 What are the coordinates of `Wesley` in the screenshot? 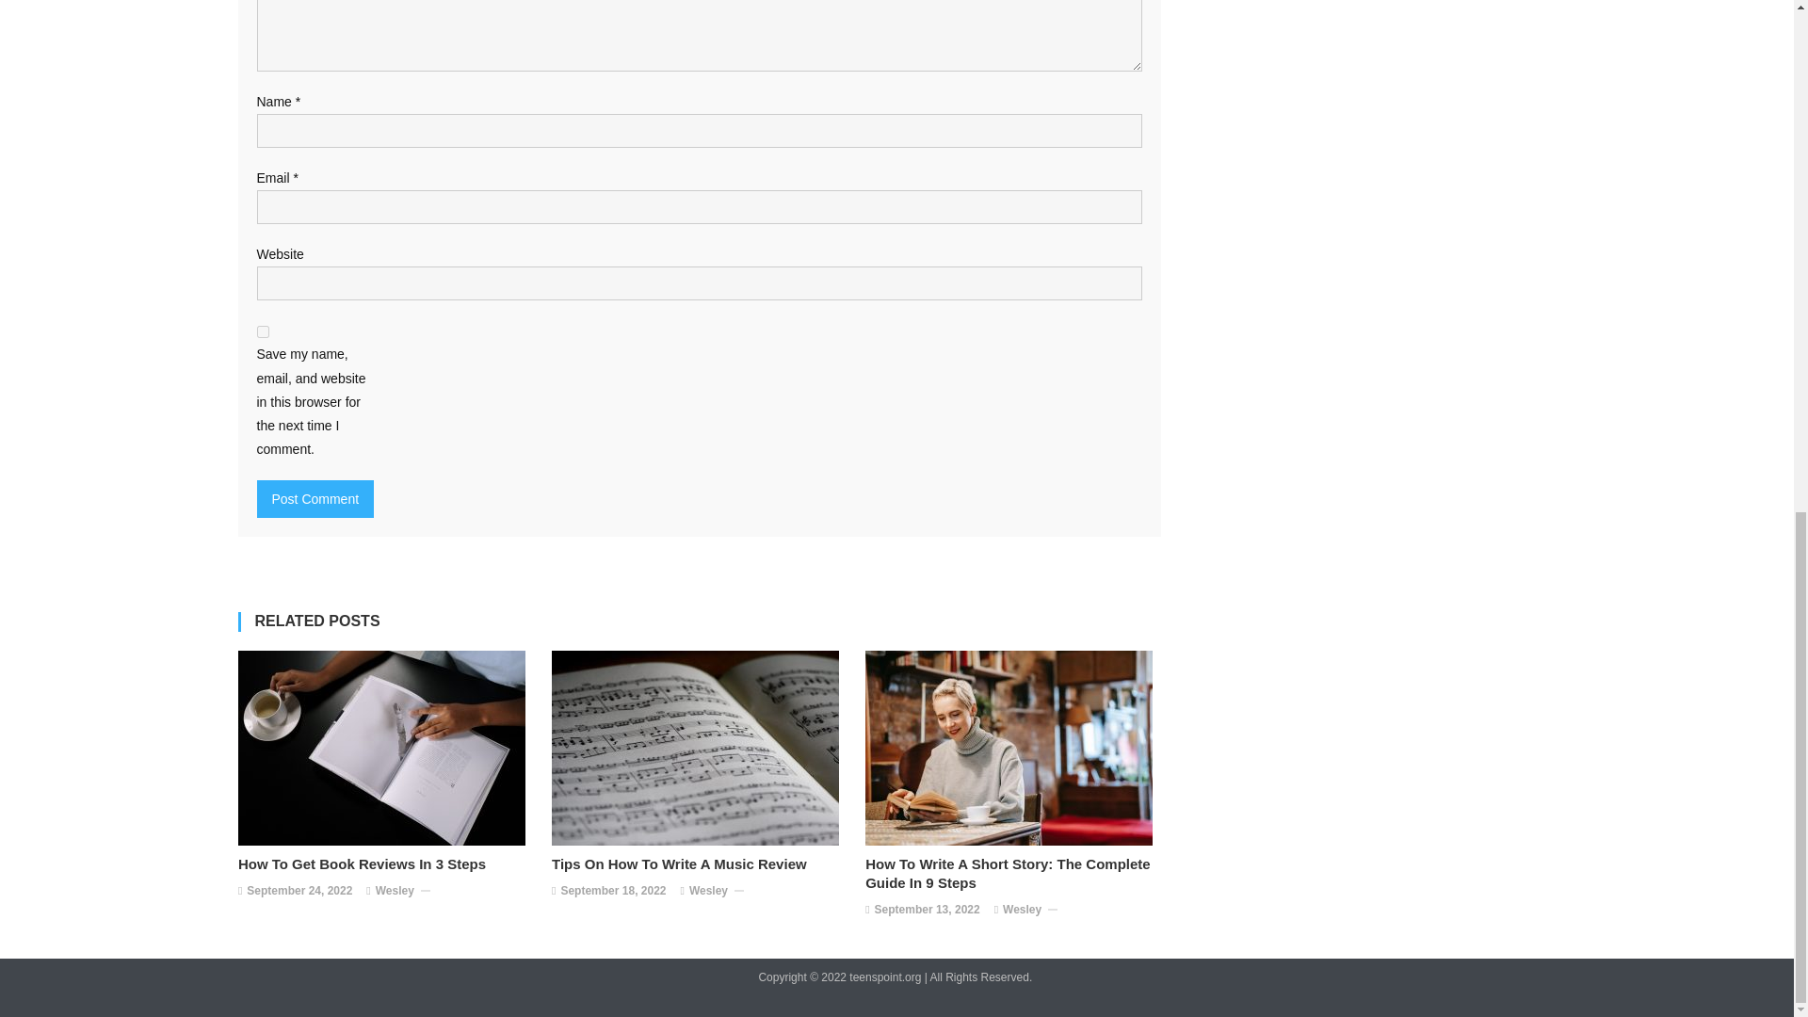 It's located at (708, 891).